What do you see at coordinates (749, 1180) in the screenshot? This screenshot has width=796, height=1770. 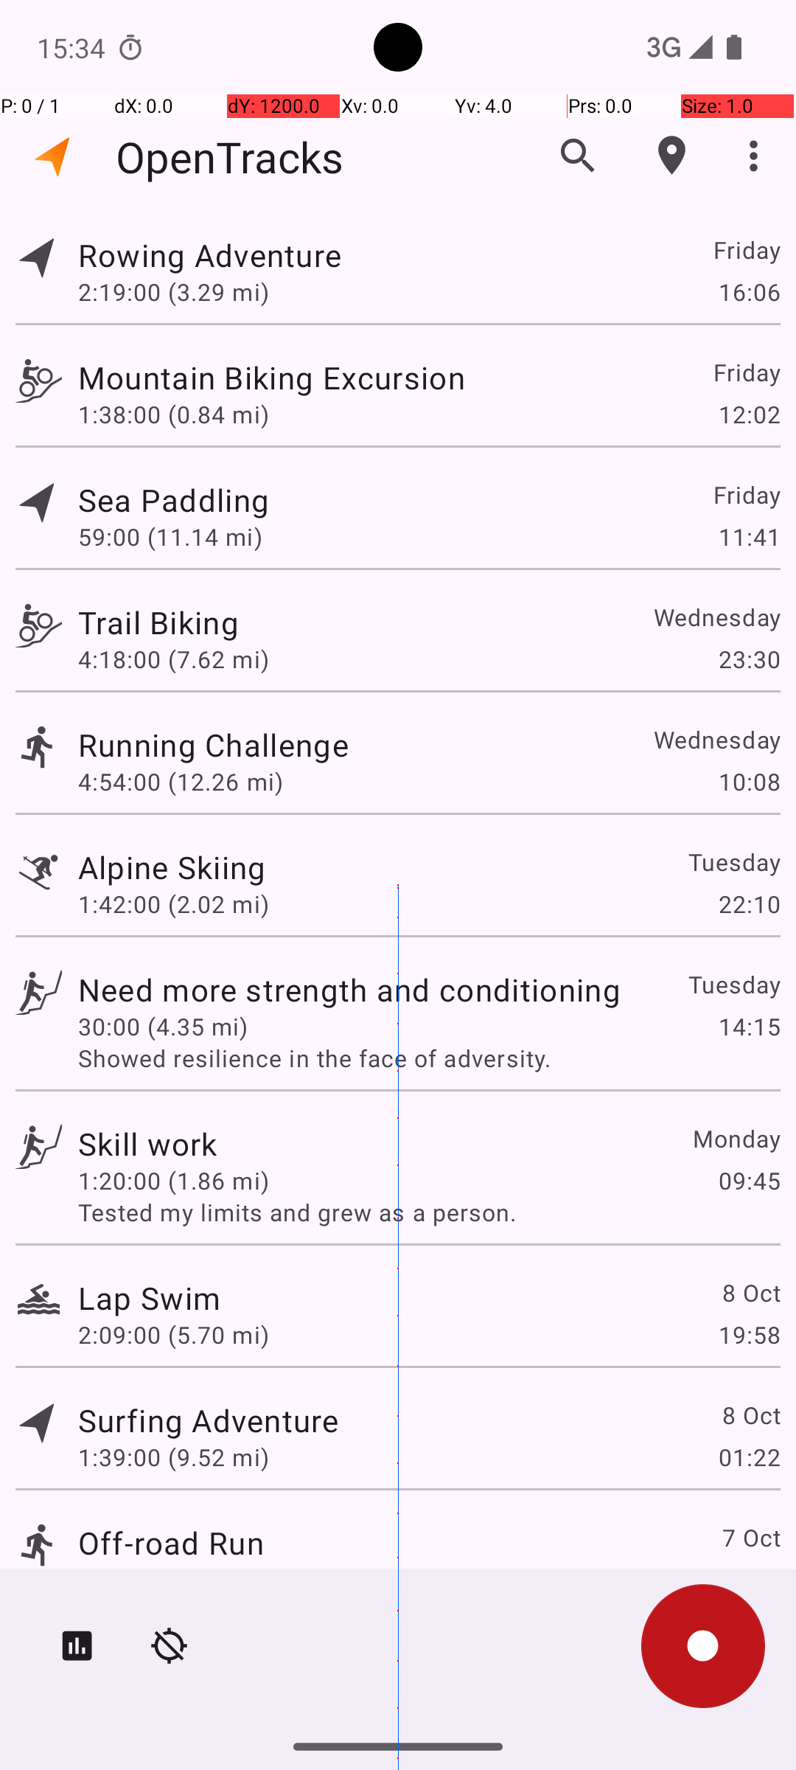 I see `09:45` at bounding box center [749, 1180].